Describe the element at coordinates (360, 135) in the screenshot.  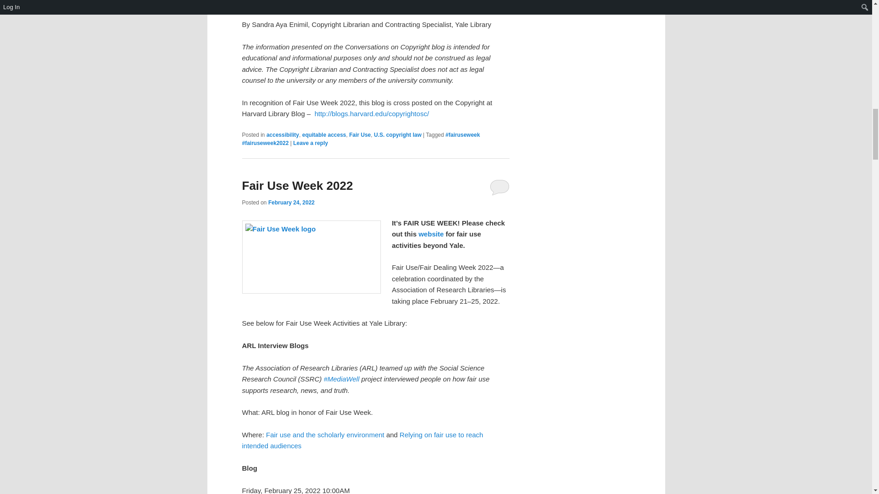
I see `Fair Use` at that location.